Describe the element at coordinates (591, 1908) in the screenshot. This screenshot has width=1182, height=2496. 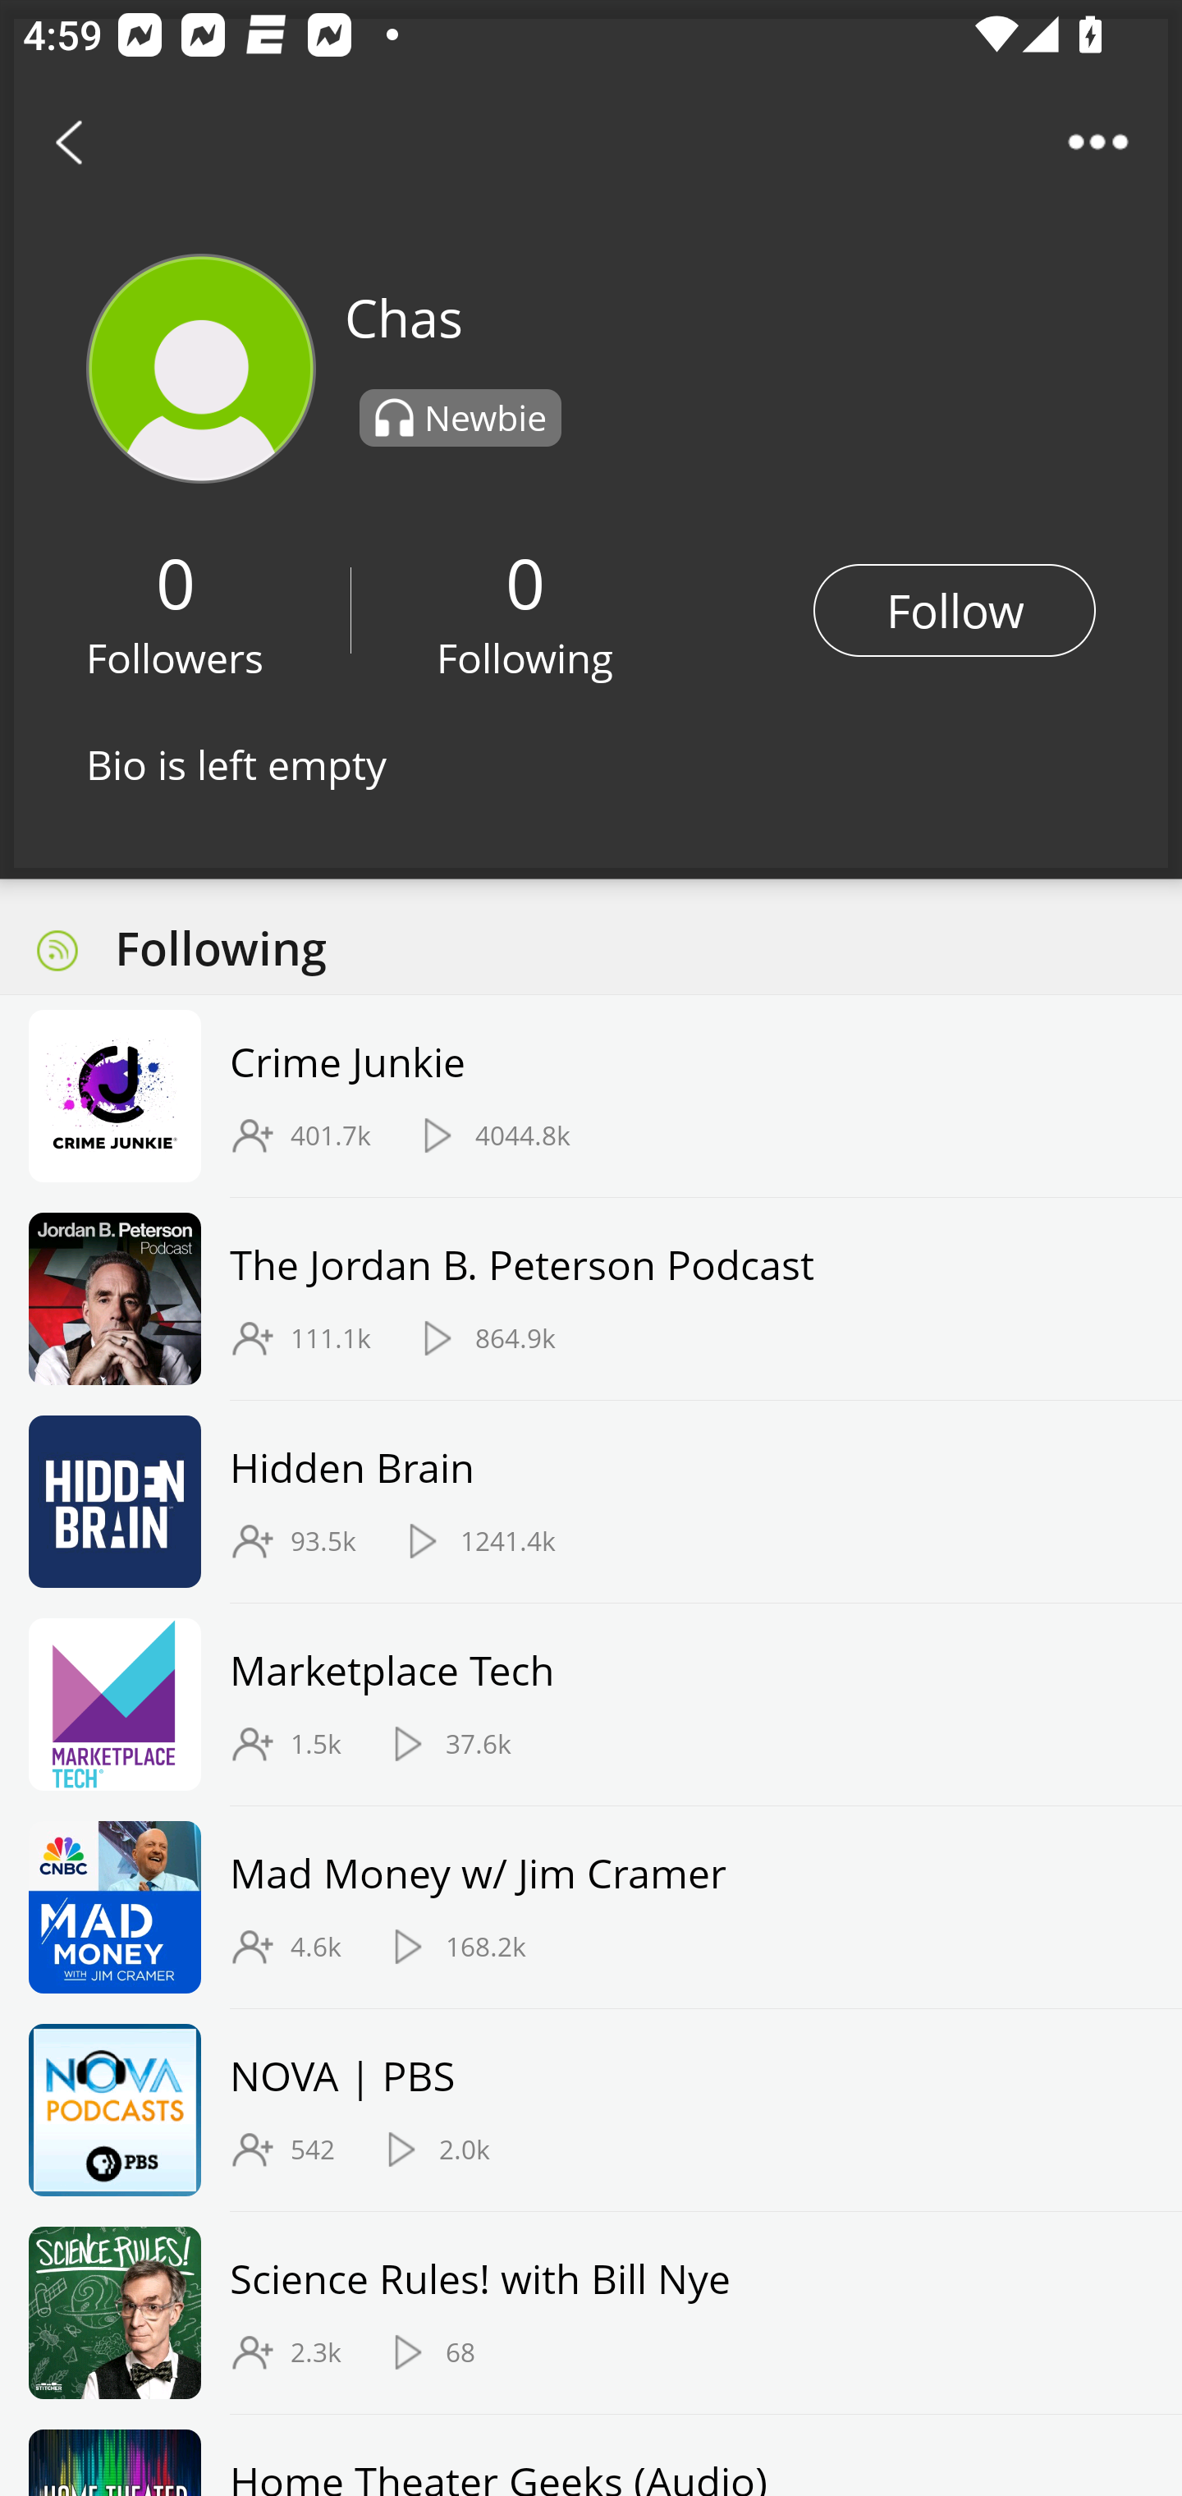
I see `Mad Money w/ Jim Cramer 4.6k 168.2k` at that location.